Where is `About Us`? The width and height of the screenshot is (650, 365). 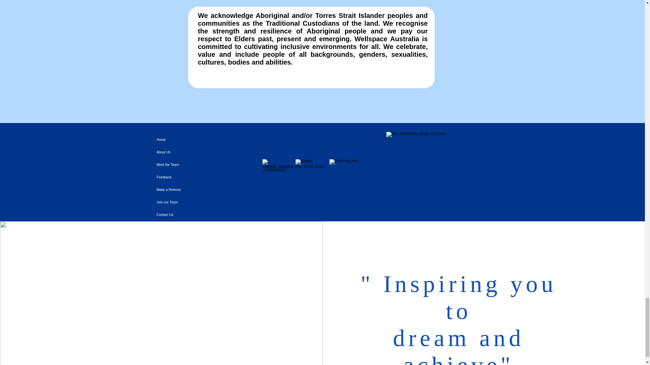
About Us is located at coordinates (205, 152).